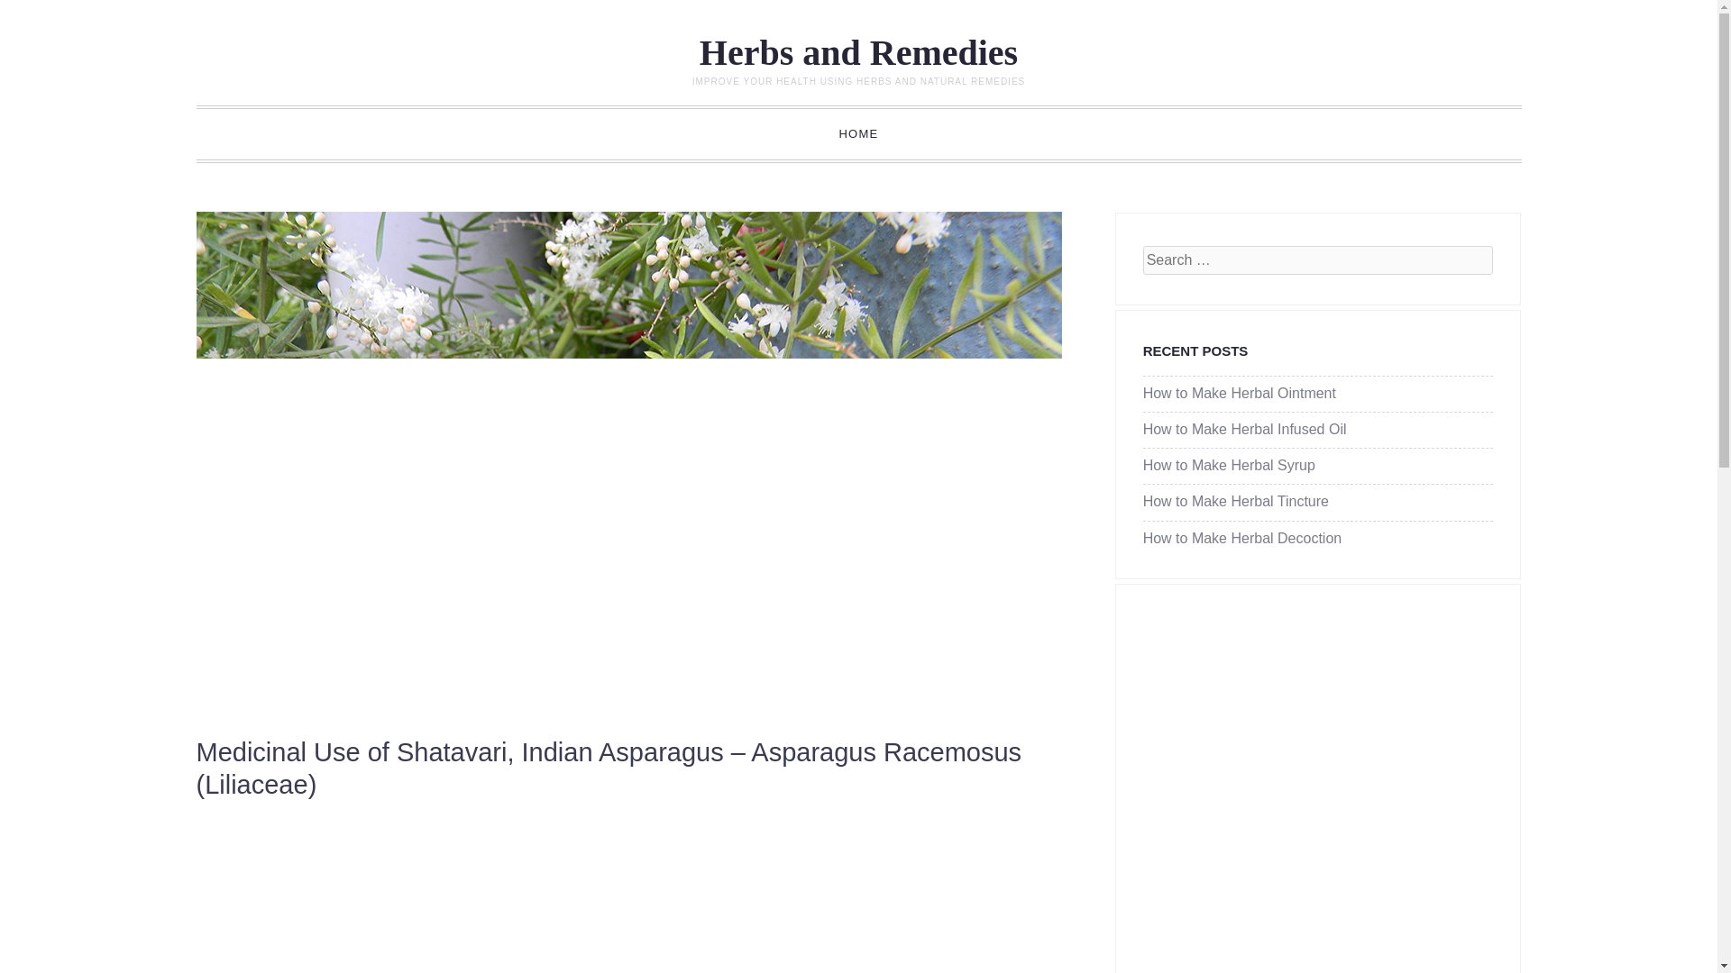  What do you see at coordinates (858, 133) in the screenshot?
I see `HOME` at bounding box center [858, 133].